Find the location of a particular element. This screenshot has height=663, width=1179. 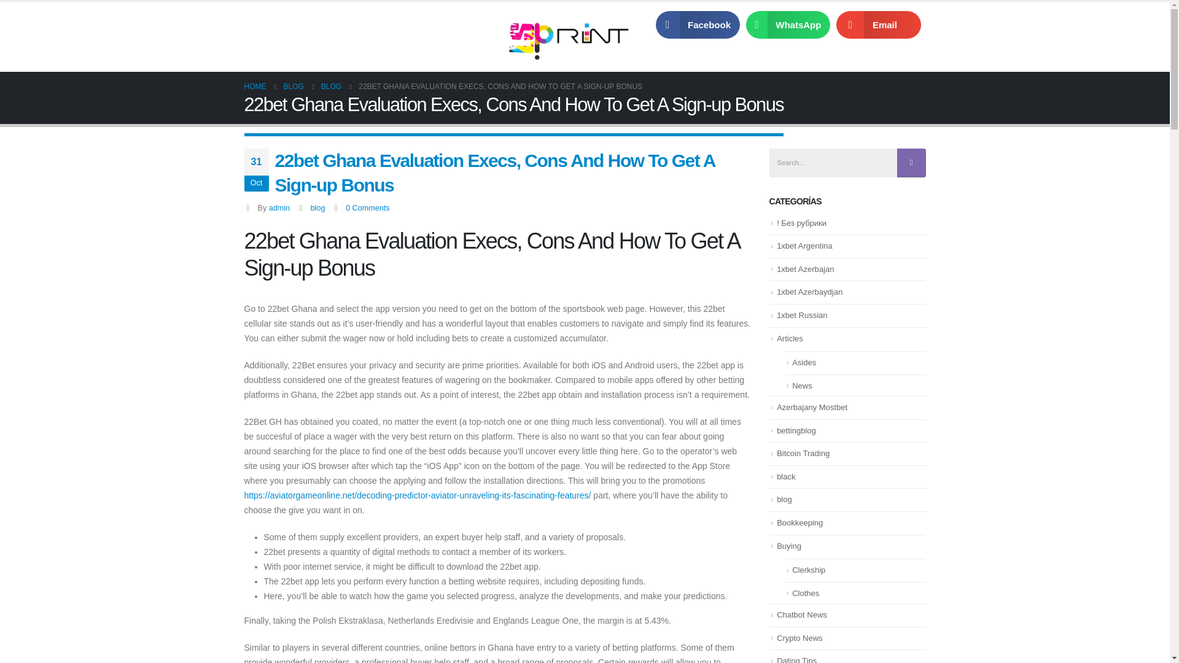

0 Comments is located at coordinates (367, 207).